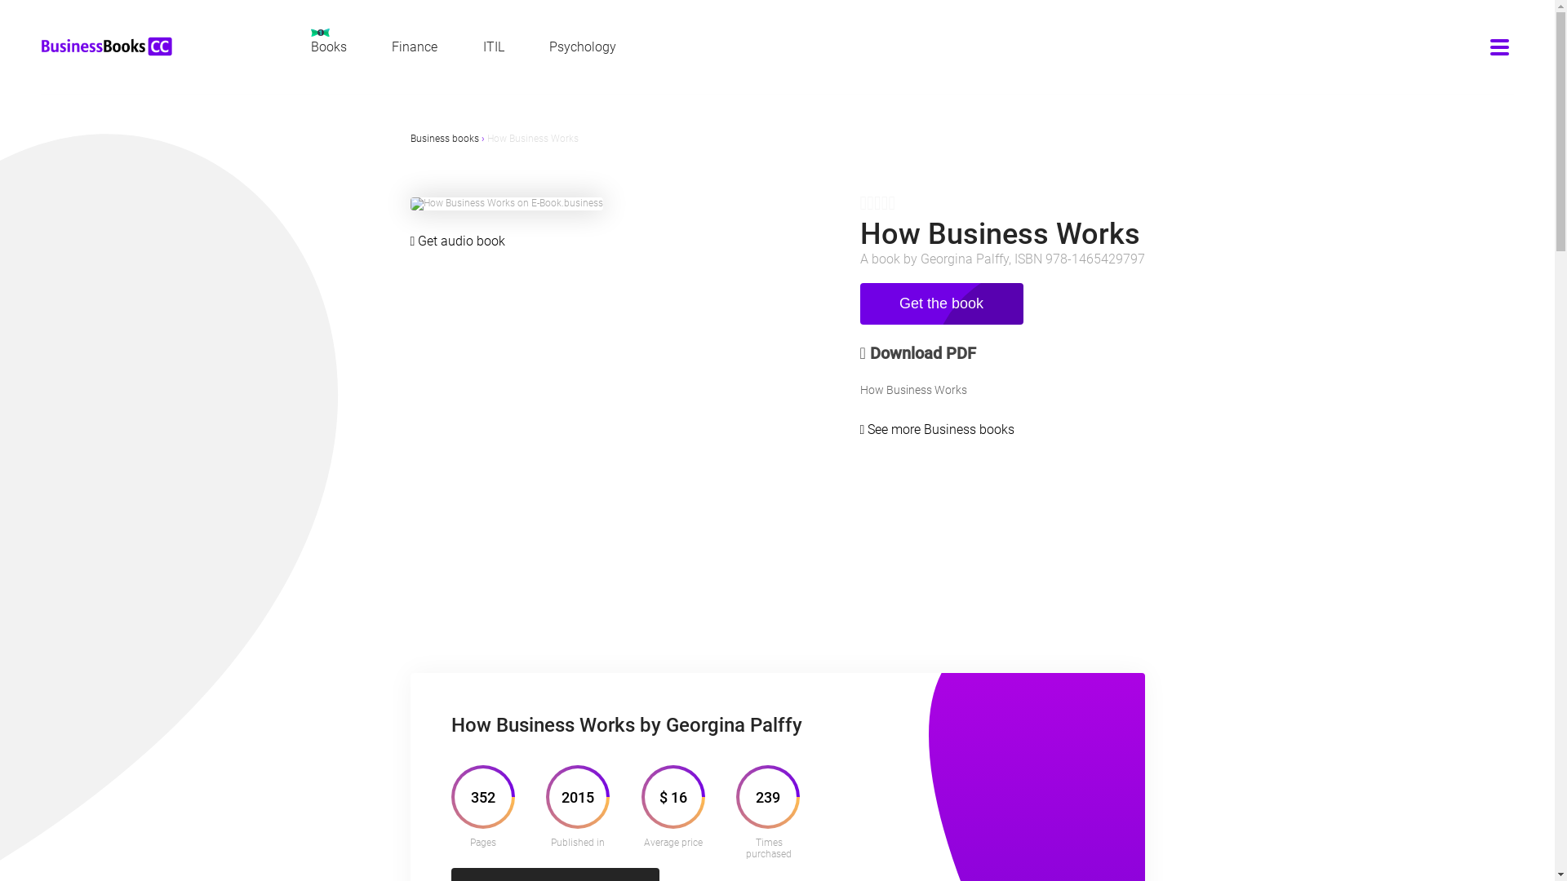  Describe the element at coordinates (777, 580) in the screenshot. I see `Advertisement` at that location.